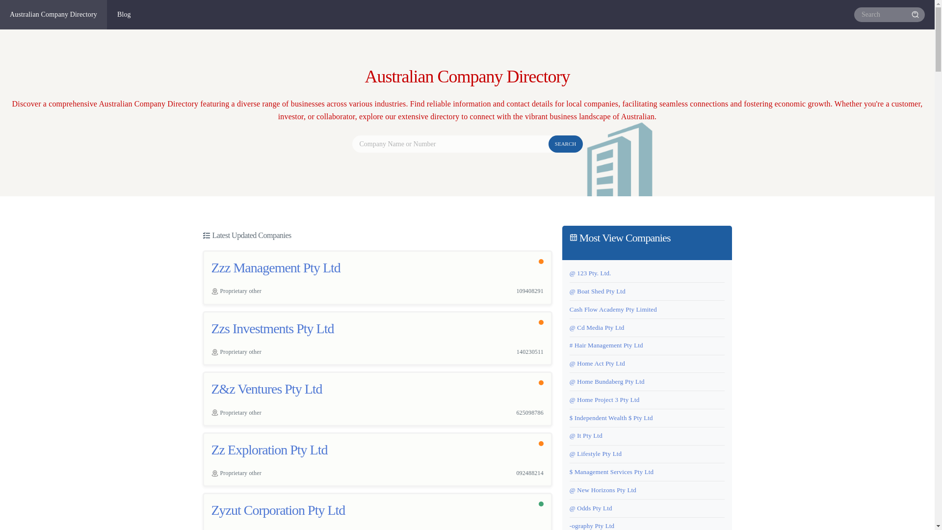 The image size is (942, 530). I want to click on SEARCH, so click(566, 144).